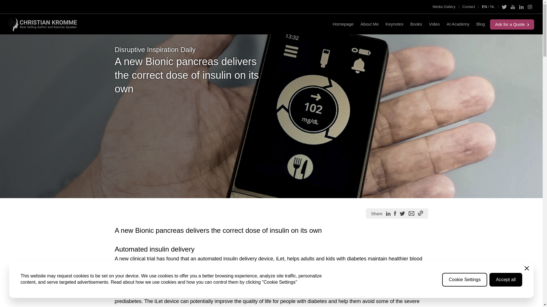 Image resolution: width=547 pixels, height=307 pixels. I want to click on About Me, so click(369, 24).